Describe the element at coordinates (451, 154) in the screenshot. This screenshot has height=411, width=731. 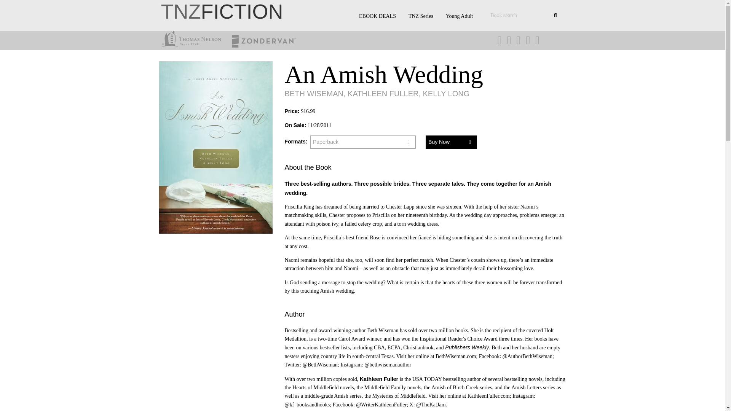
I see `Amazon` at that location.